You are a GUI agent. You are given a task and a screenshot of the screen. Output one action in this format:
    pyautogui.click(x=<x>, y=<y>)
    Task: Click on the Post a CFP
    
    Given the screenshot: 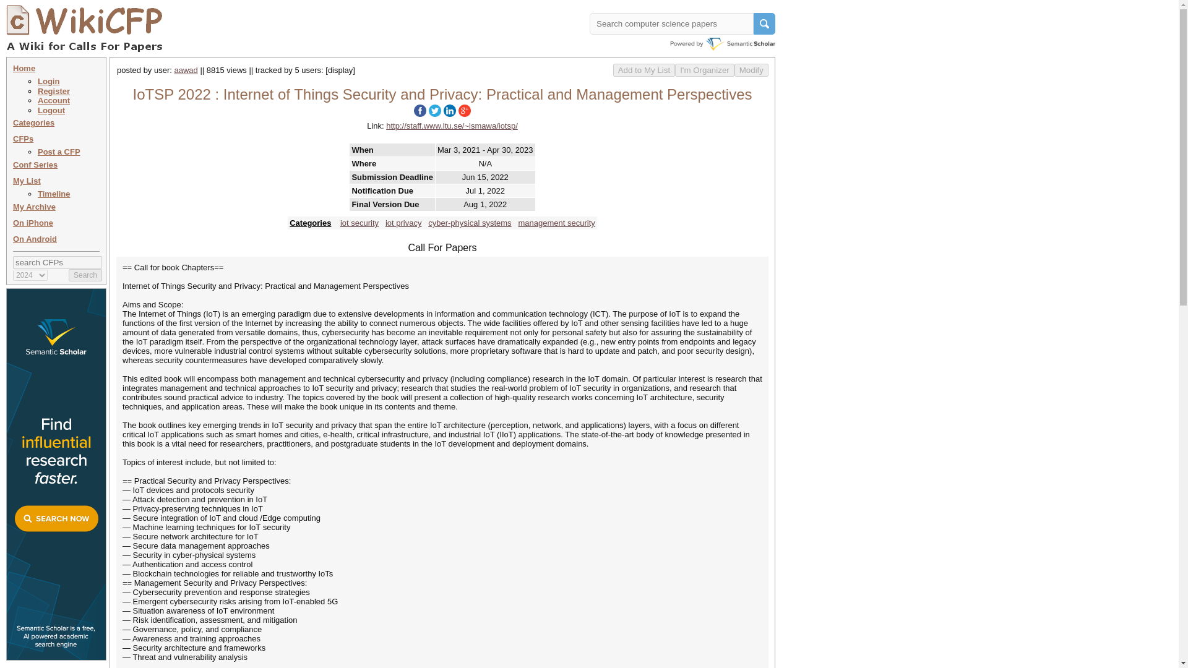 What is the action you would take?
    pyautogui.click(x=59, y=151)
    